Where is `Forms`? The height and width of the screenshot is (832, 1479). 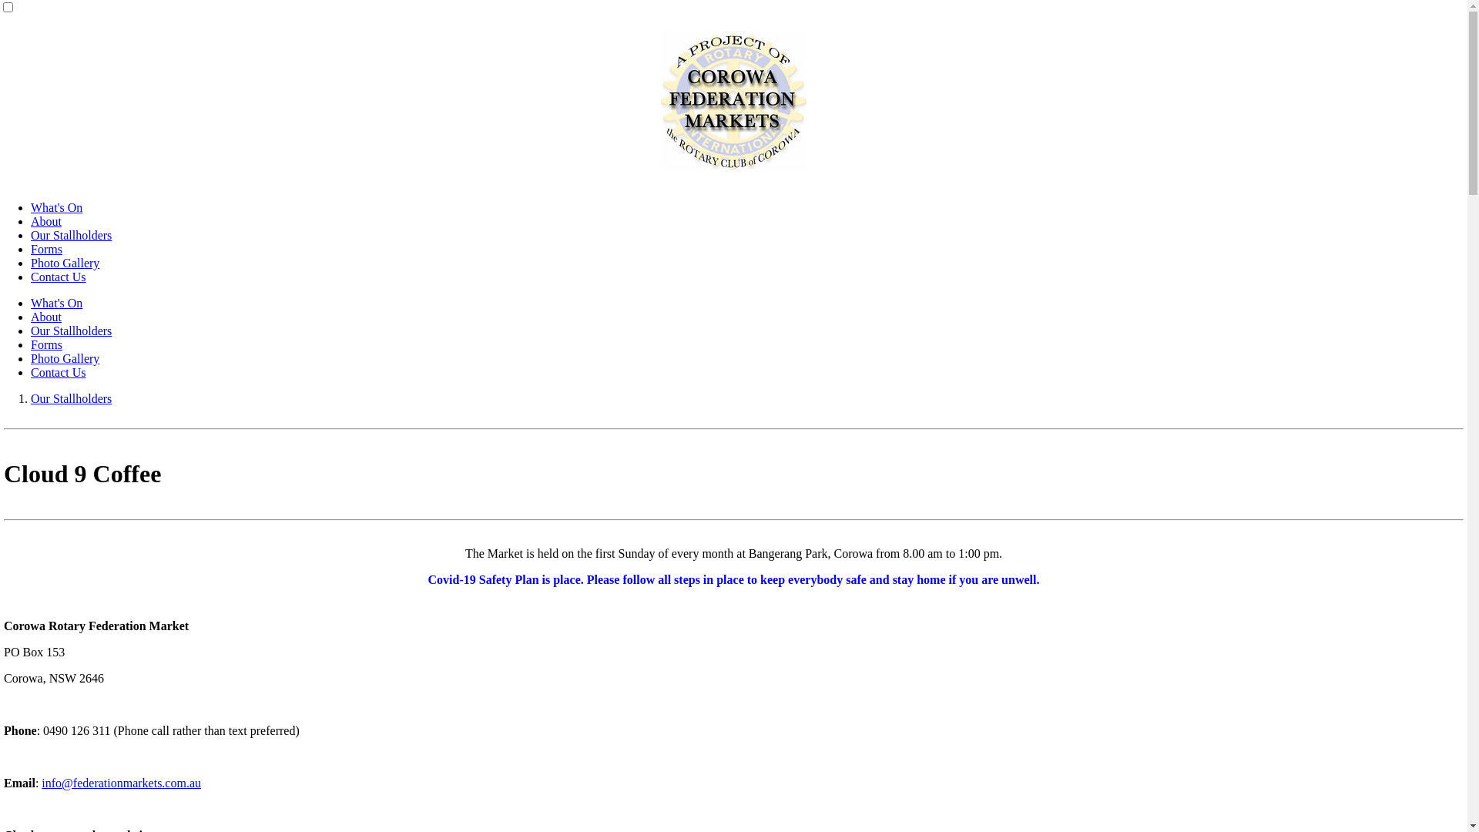 Forms is located at coordinates (46, 345).